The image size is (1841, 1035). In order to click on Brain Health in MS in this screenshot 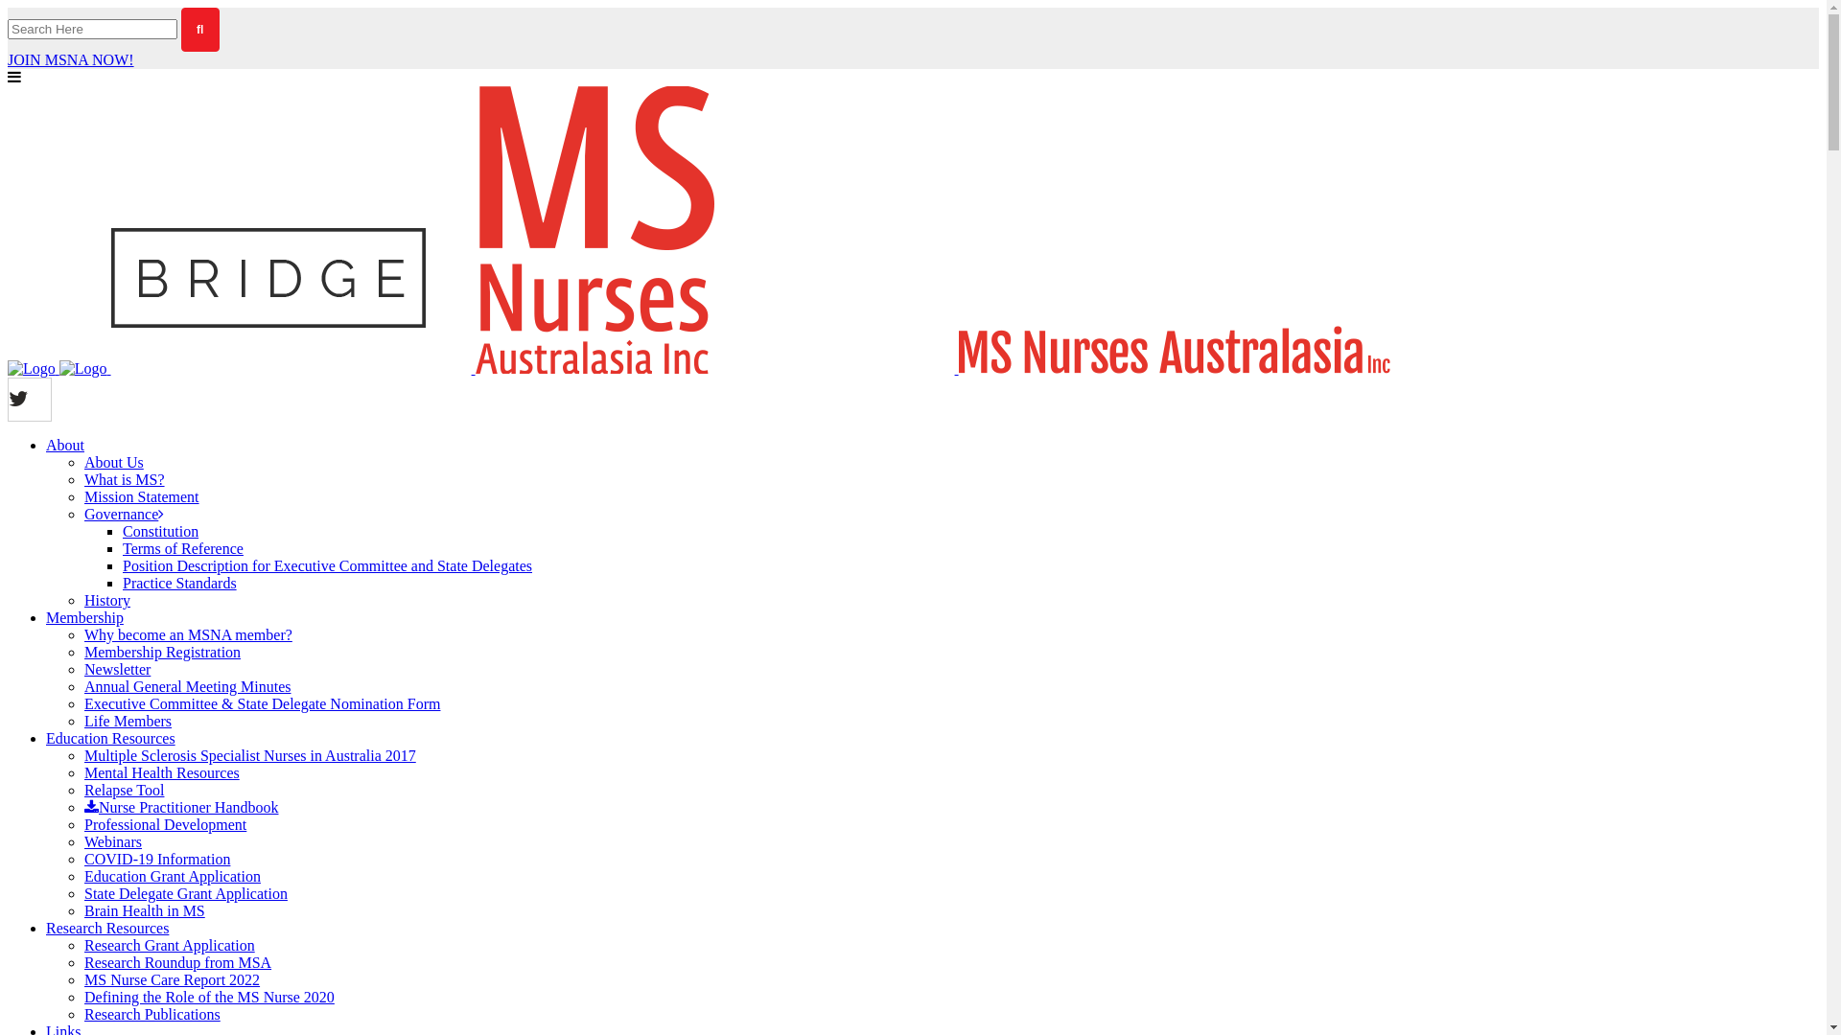, I will do `click(145, 910)`.